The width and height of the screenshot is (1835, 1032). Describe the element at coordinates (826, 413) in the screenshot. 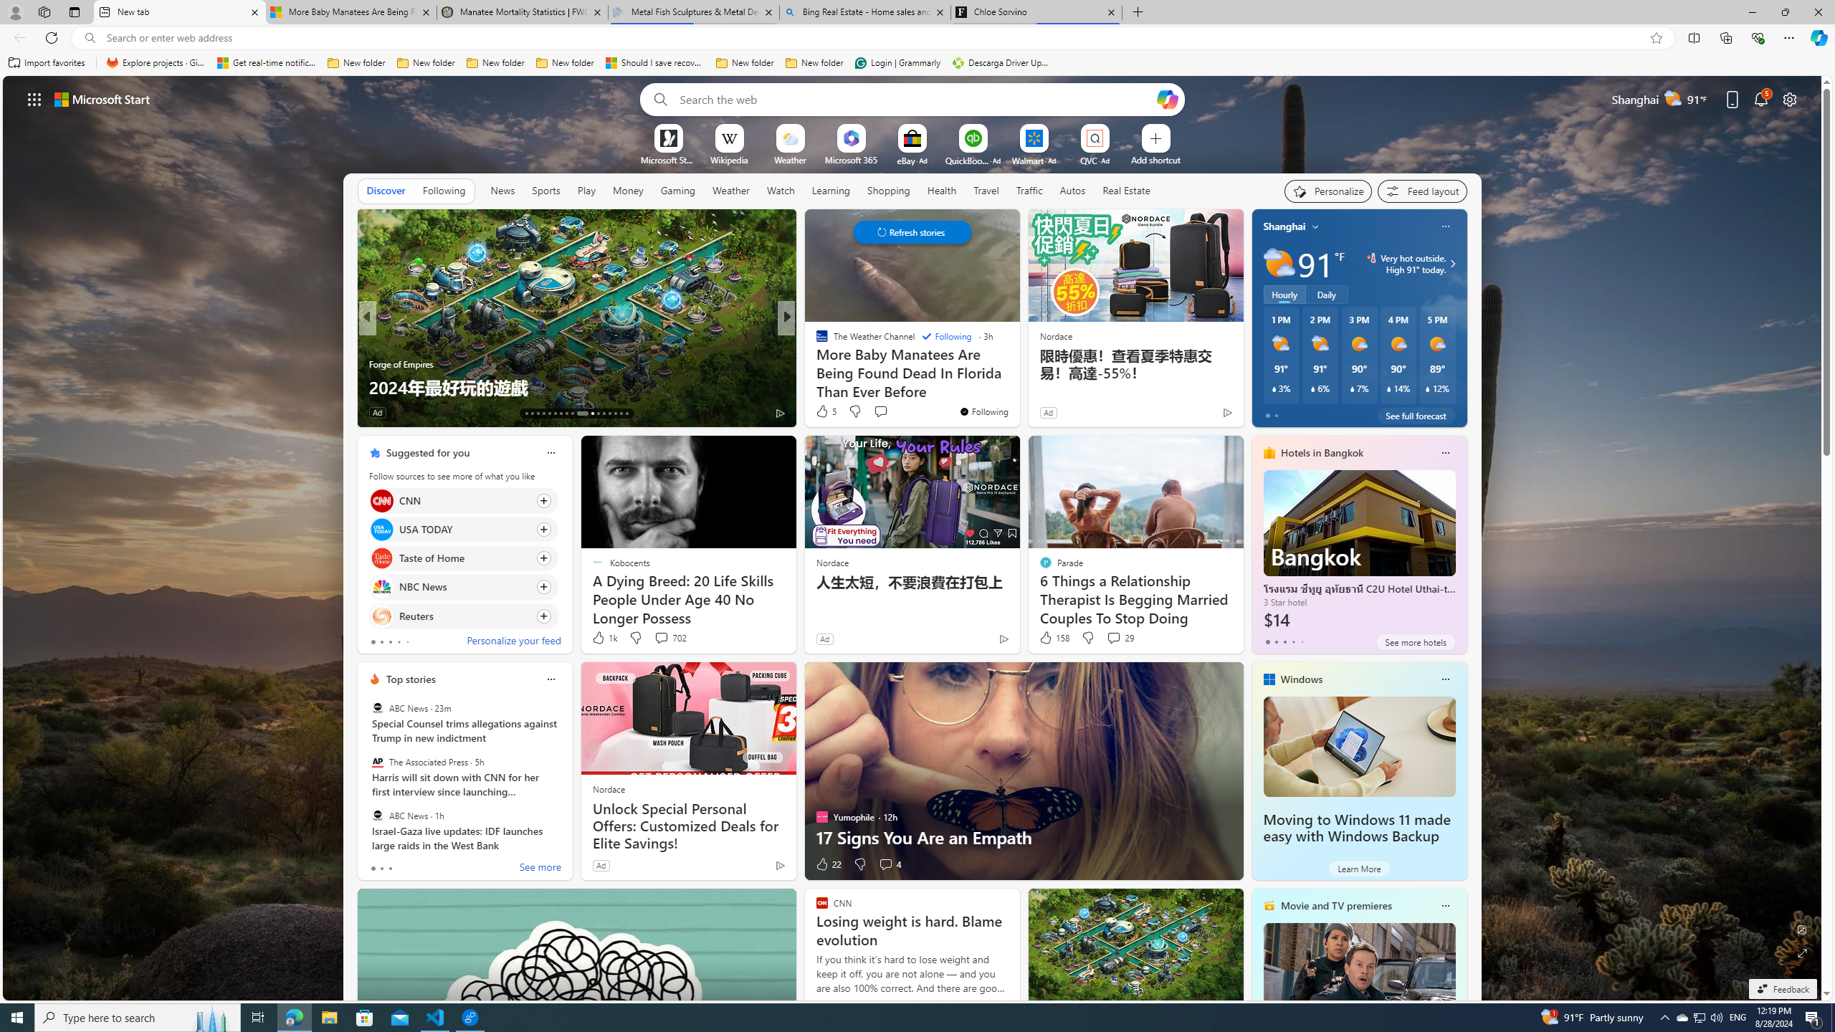

I see `269 Like` at that location.